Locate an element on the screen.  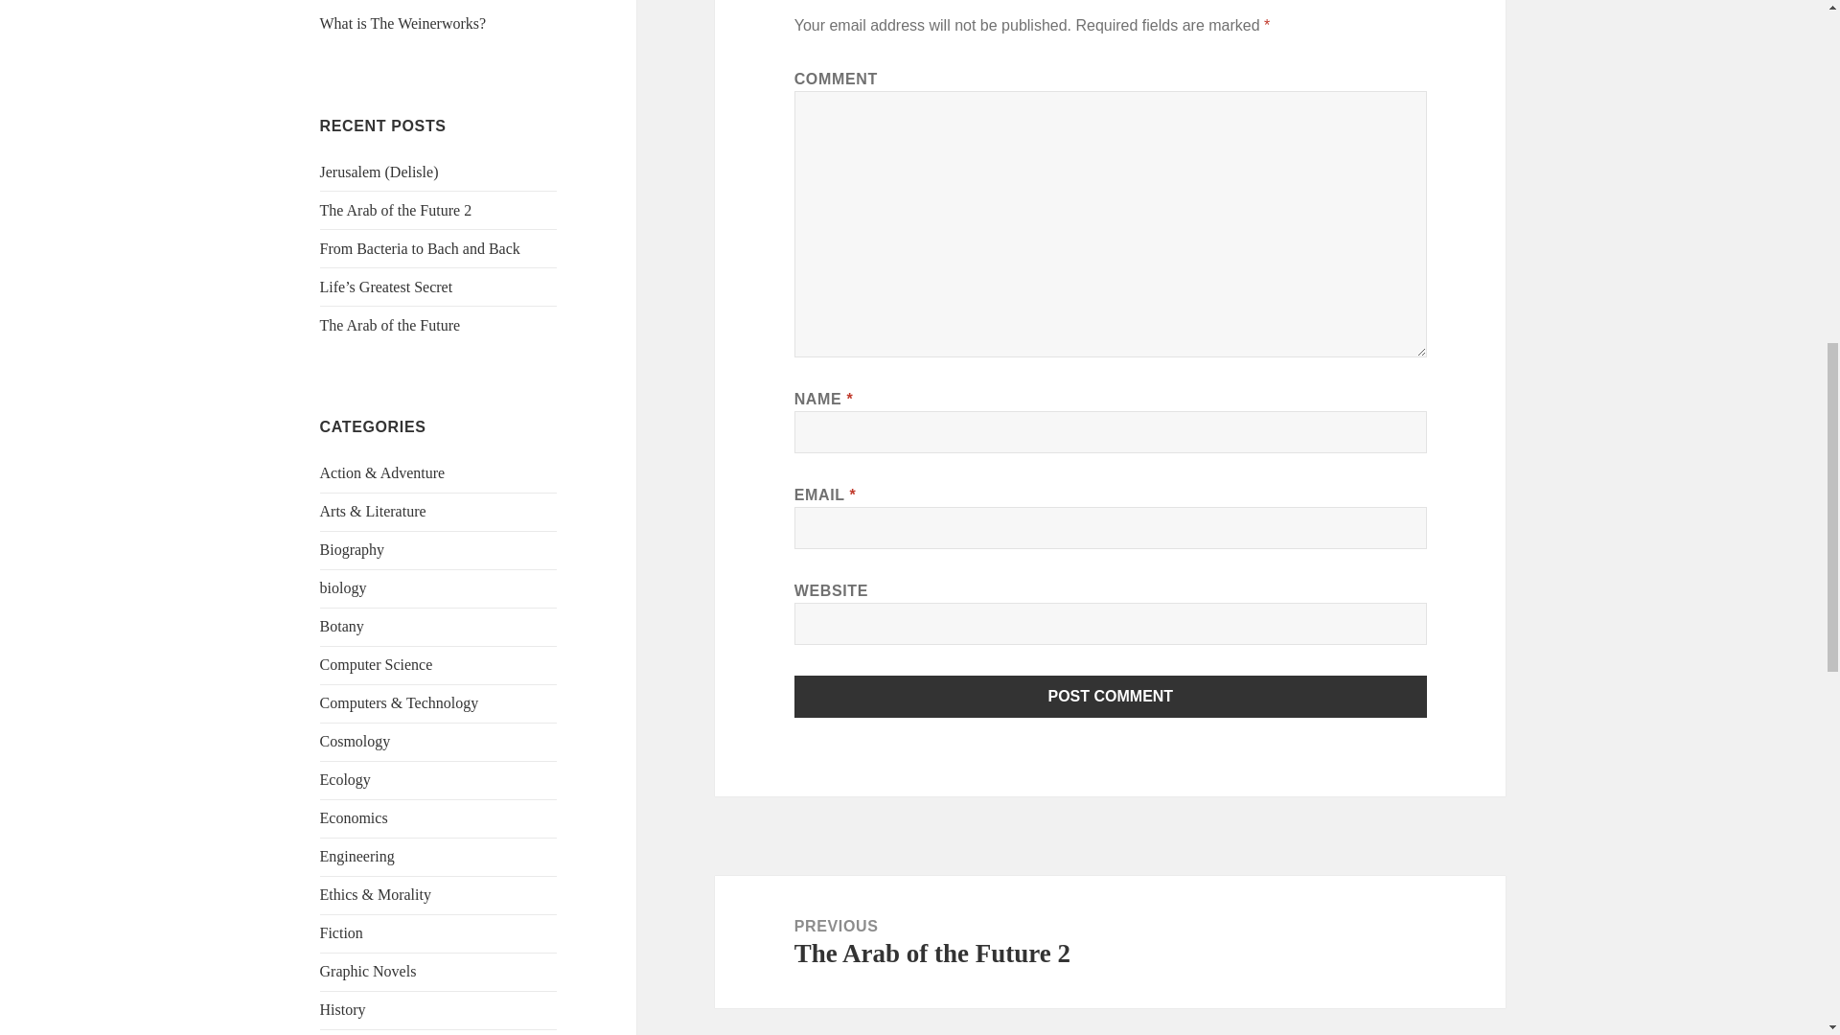
Computer Science is located at coordinates (376, 664).